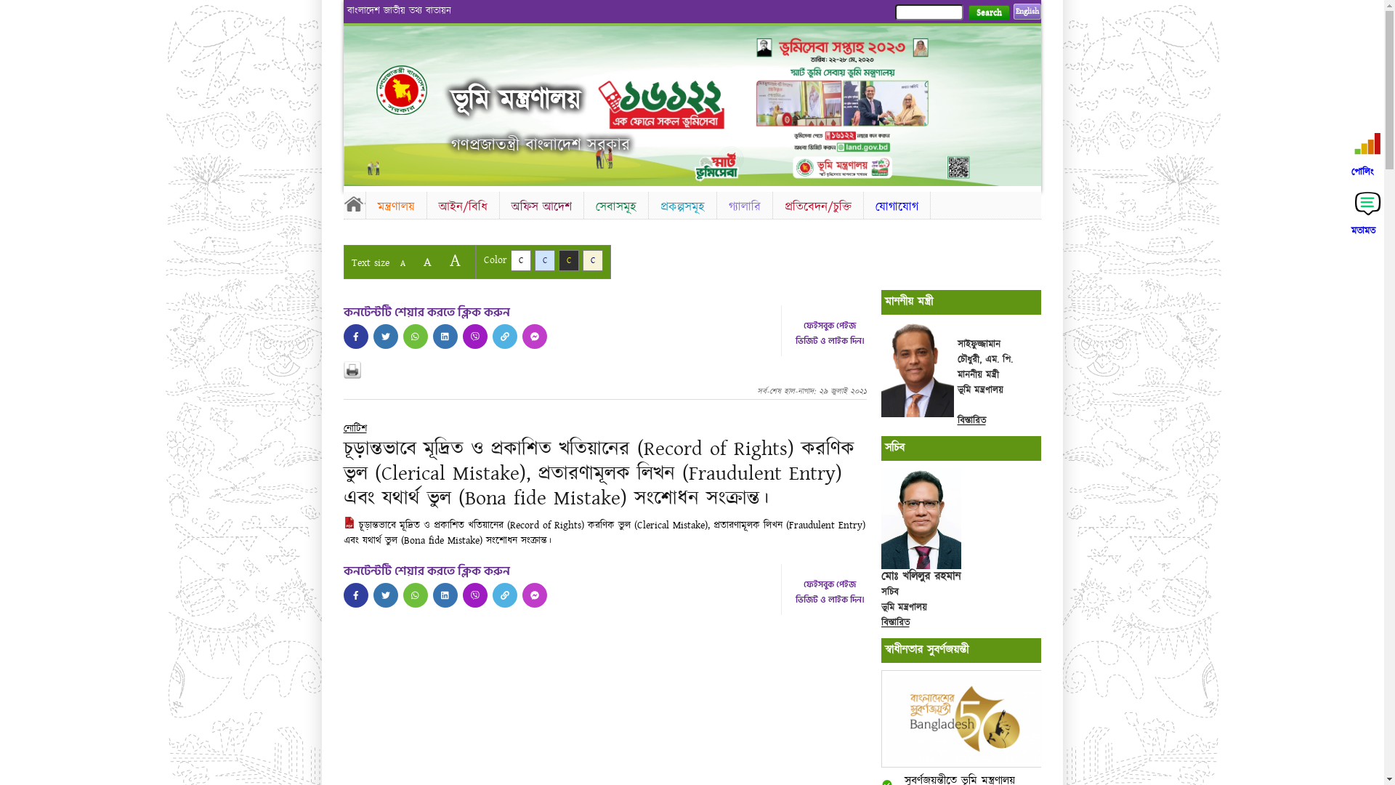  Describe the element at coordinates (593, 260) in the screenshot. I see `C` at that location.